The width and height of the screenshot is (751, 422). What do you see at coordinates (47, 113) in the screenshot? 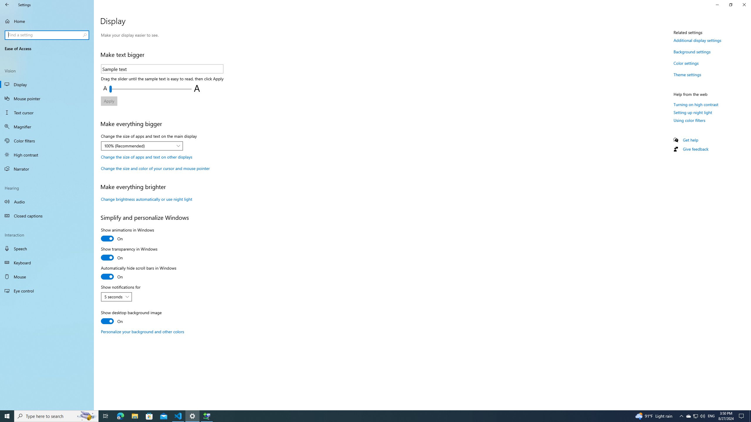
I see `Text cursor` at bounding box center [47, 113].